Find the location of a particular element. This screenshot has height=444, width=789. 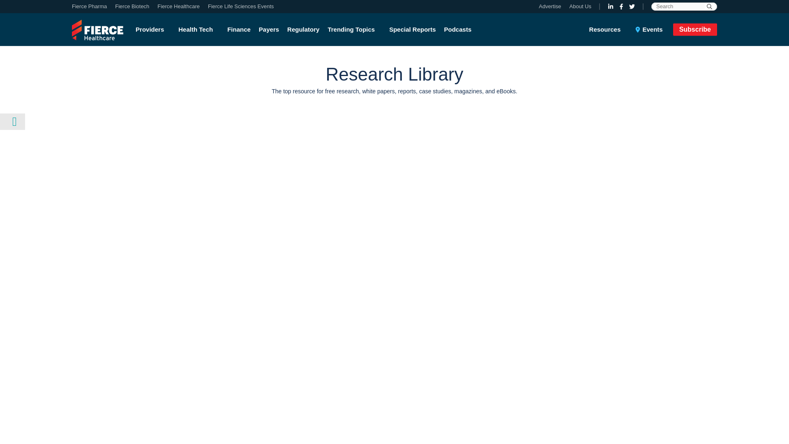

Subscribe is located at coordinates (695, 29).